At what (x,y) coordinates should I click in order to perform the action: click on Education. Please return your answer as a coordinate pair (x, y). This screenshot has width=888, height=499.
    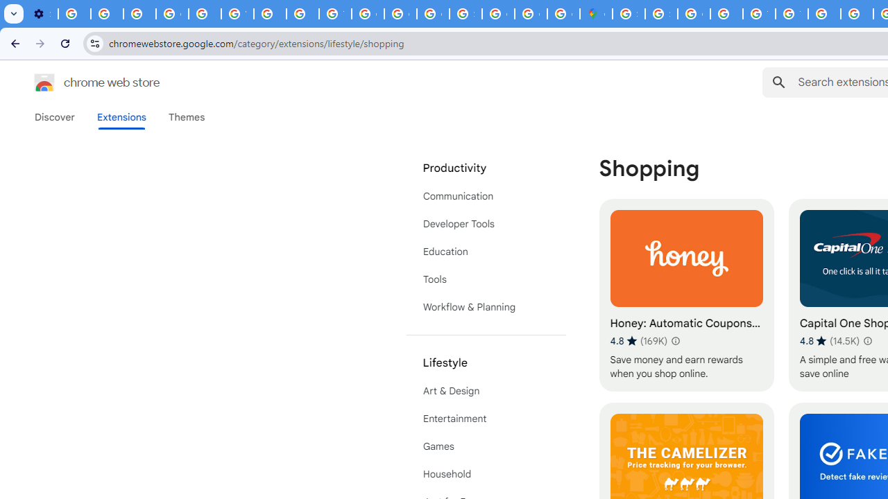
    Looking at the image, I should click on (486, 251).